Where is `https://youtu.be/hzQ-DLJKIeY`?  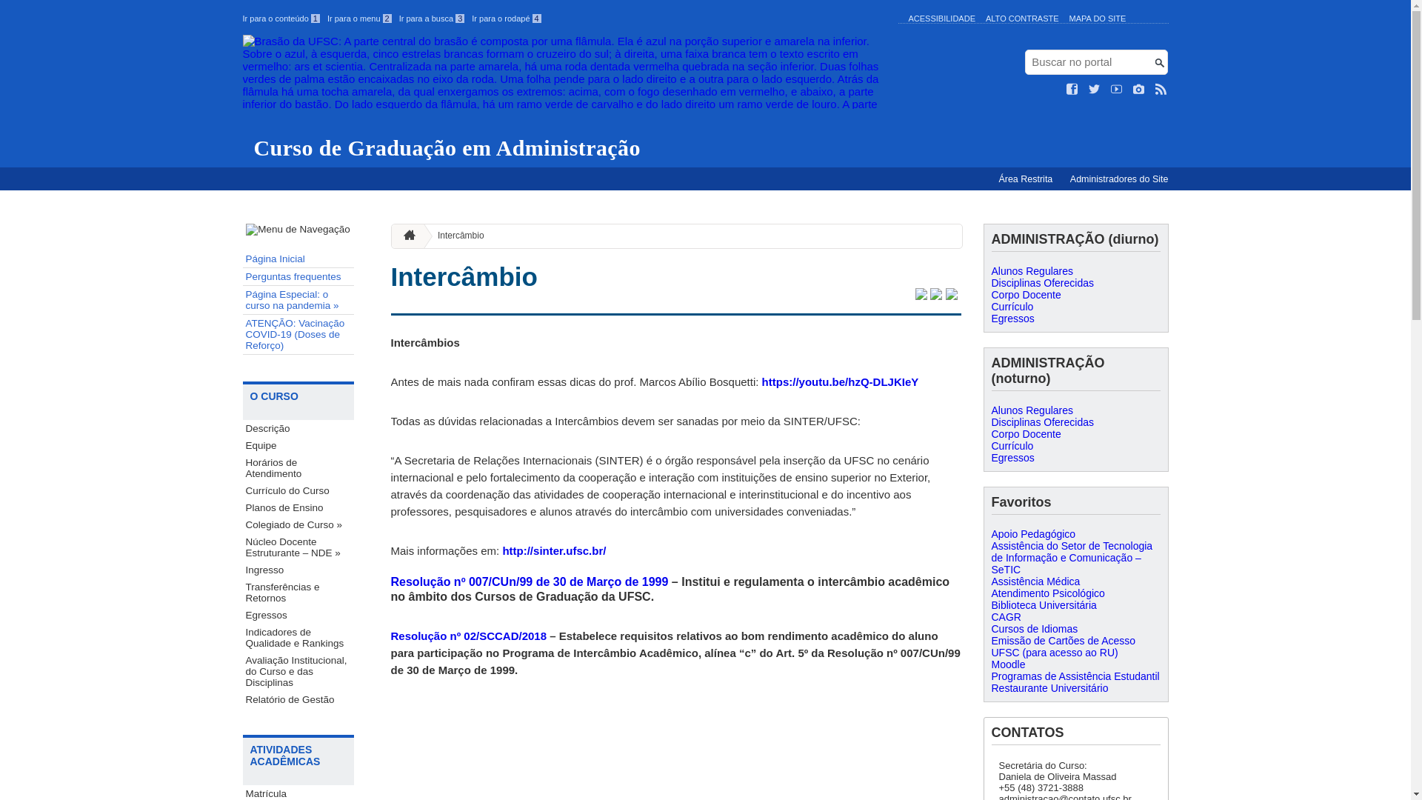
https://youtu.be/hzQ-DLJKIeY is located at coordinates (841, 382).